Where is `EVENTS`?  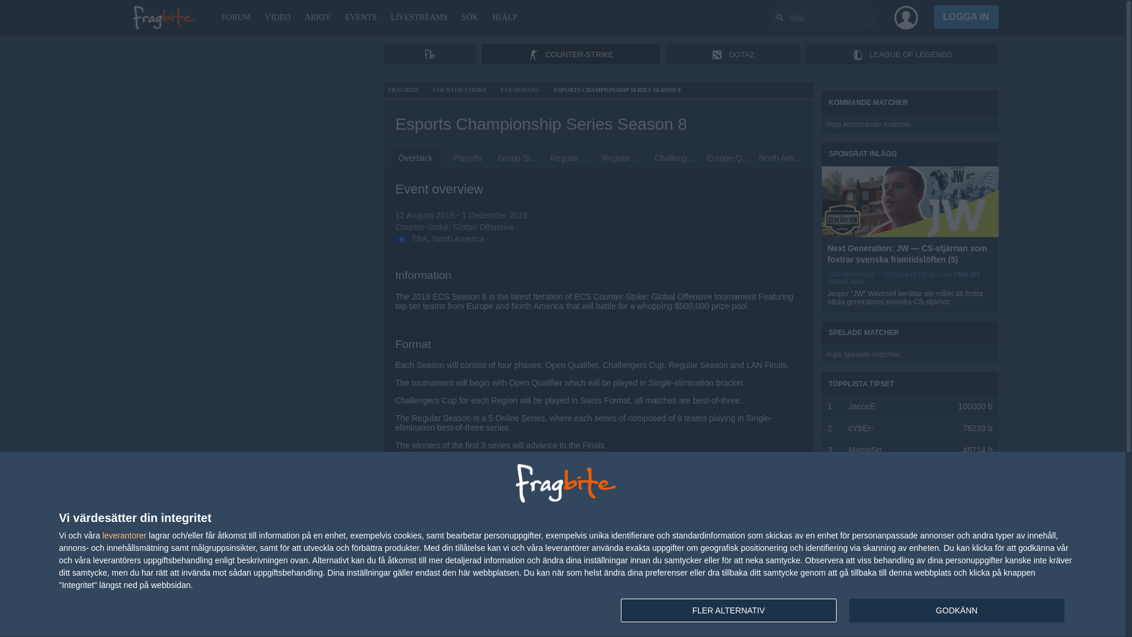
EVENTS is located at coordinates (360, 18).